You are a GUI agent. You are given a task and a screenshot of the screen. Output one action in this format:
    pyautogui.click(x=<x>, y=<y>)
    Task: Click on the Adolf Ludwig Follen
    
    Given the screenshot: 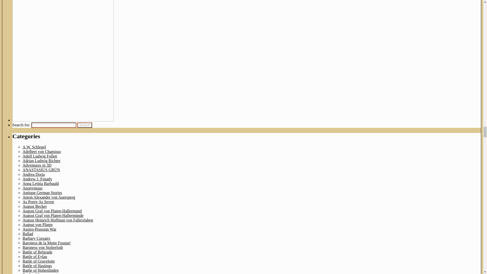 What is the action you would take?
    pyautogui.click(x=40, y=156)
    